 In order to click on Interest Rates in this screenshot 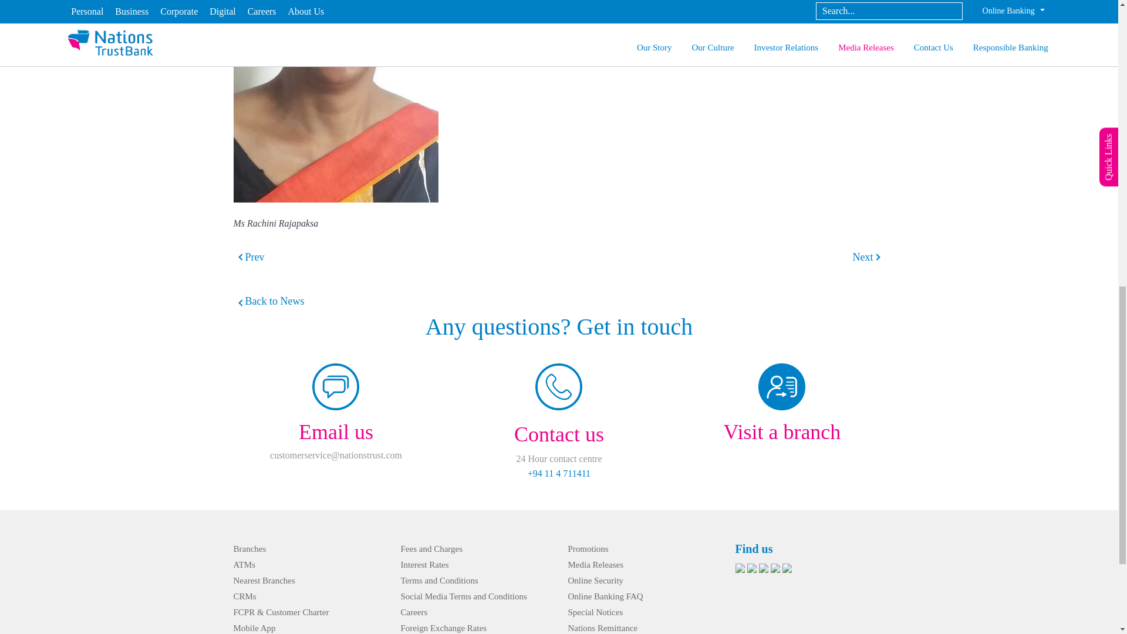, I will do `click(424, 564)`.